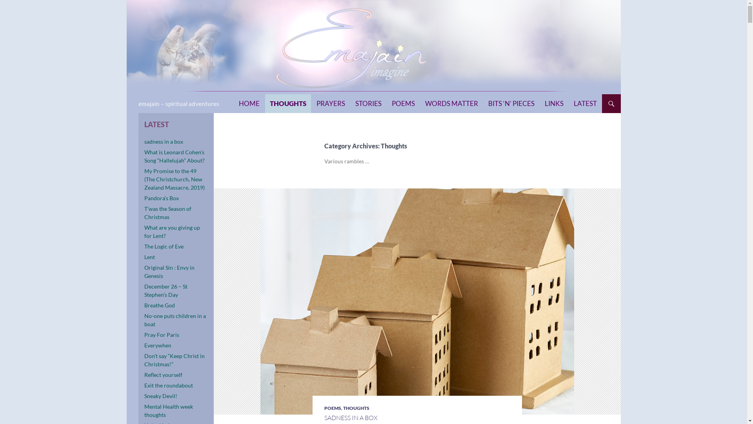  I want to click on PRAYERS, so click(330, 104).